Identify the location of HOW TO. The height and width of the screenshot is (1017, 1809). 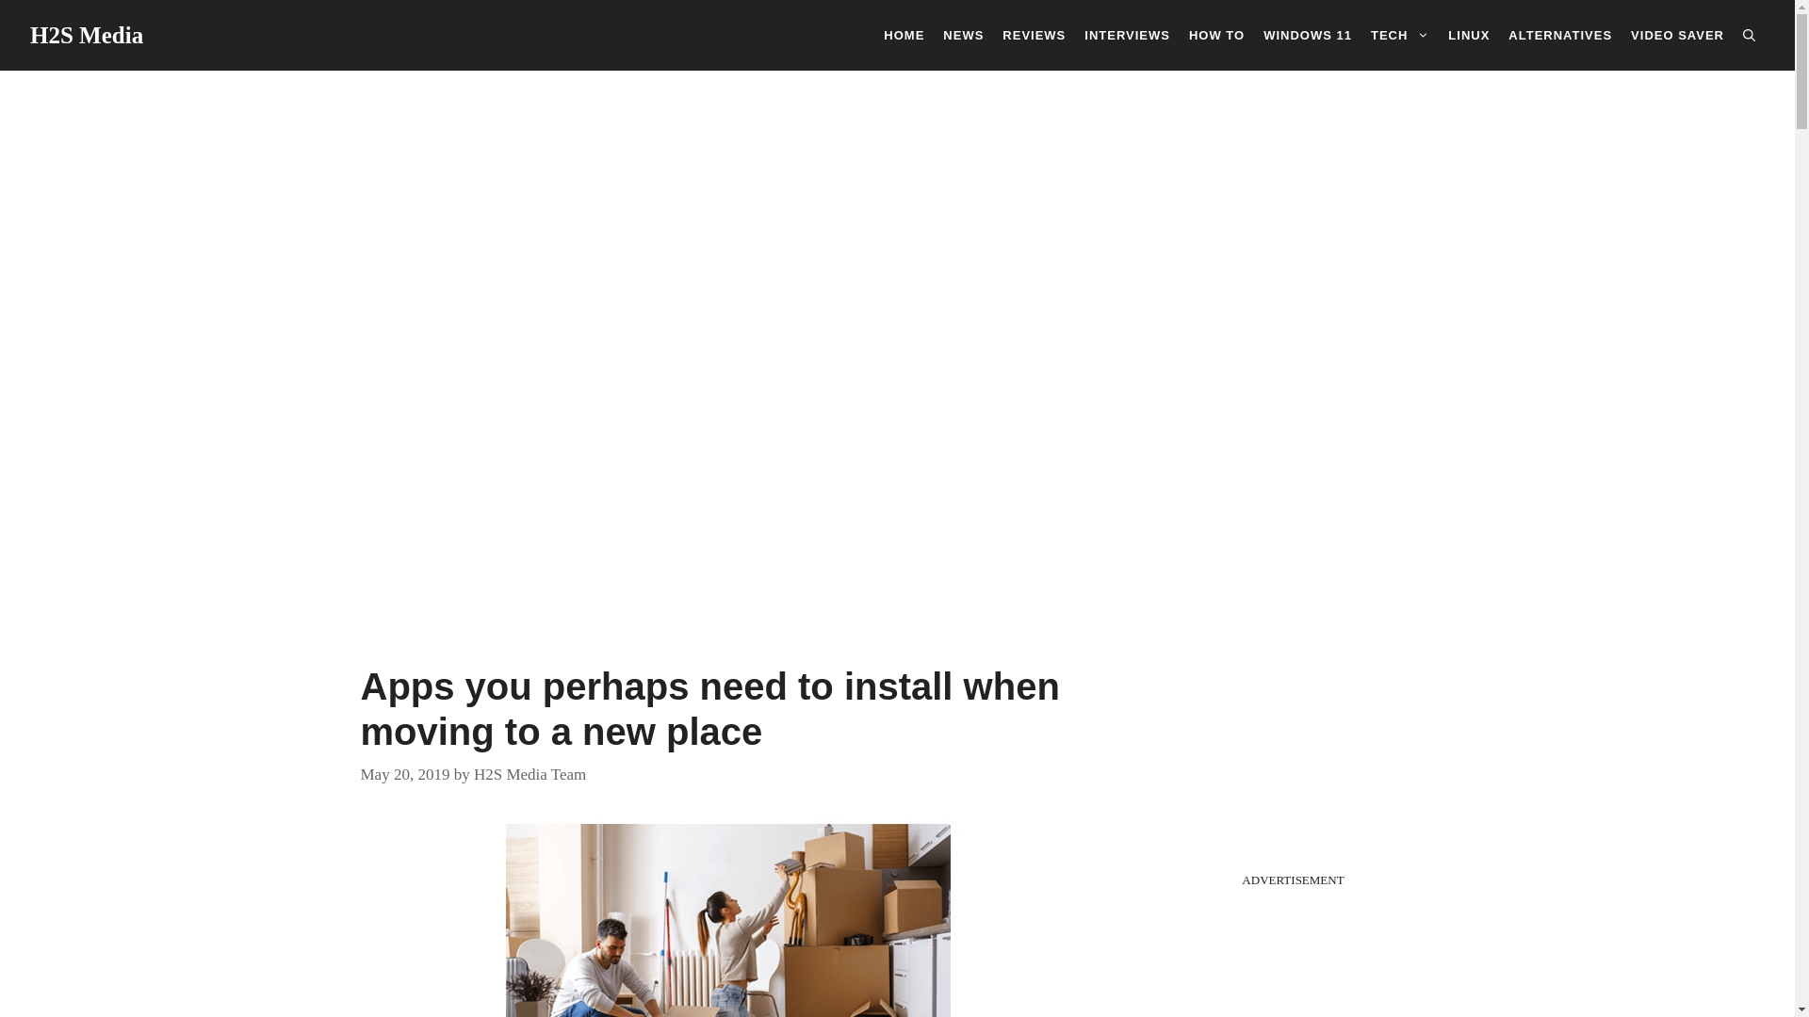
(1215, 34).